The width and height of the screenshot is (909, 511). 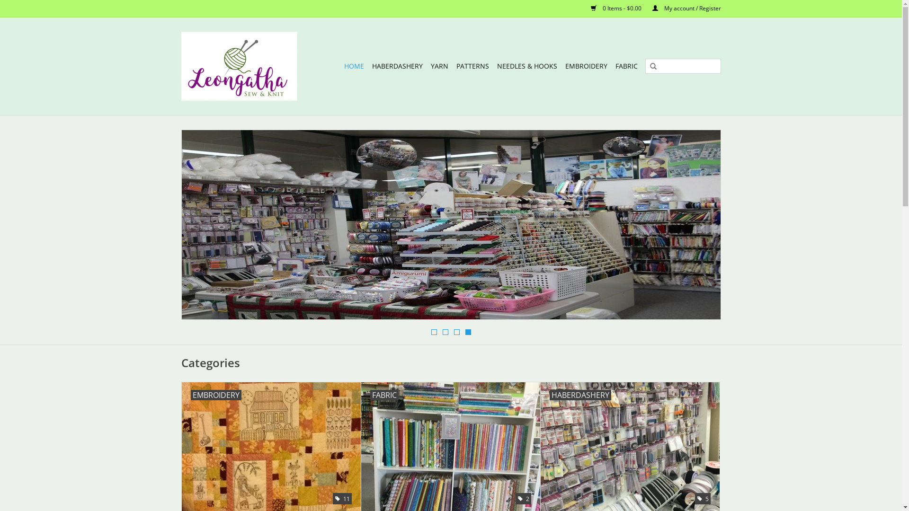 I want to click on HABERDASHERY, so click(x=398, y=66).